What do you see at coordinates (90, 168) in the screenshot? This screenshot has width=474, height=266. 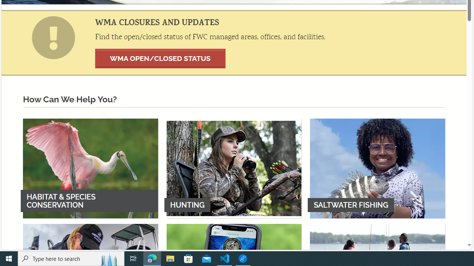 I see `HABITAT & SPECIES CONSERVATION` at bounding box center [90, 168].